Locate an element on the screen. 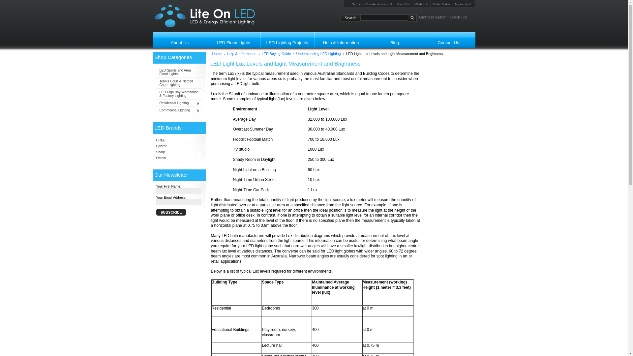 The image size is (633, 356). Create an account is located at coordinates (379, 4).